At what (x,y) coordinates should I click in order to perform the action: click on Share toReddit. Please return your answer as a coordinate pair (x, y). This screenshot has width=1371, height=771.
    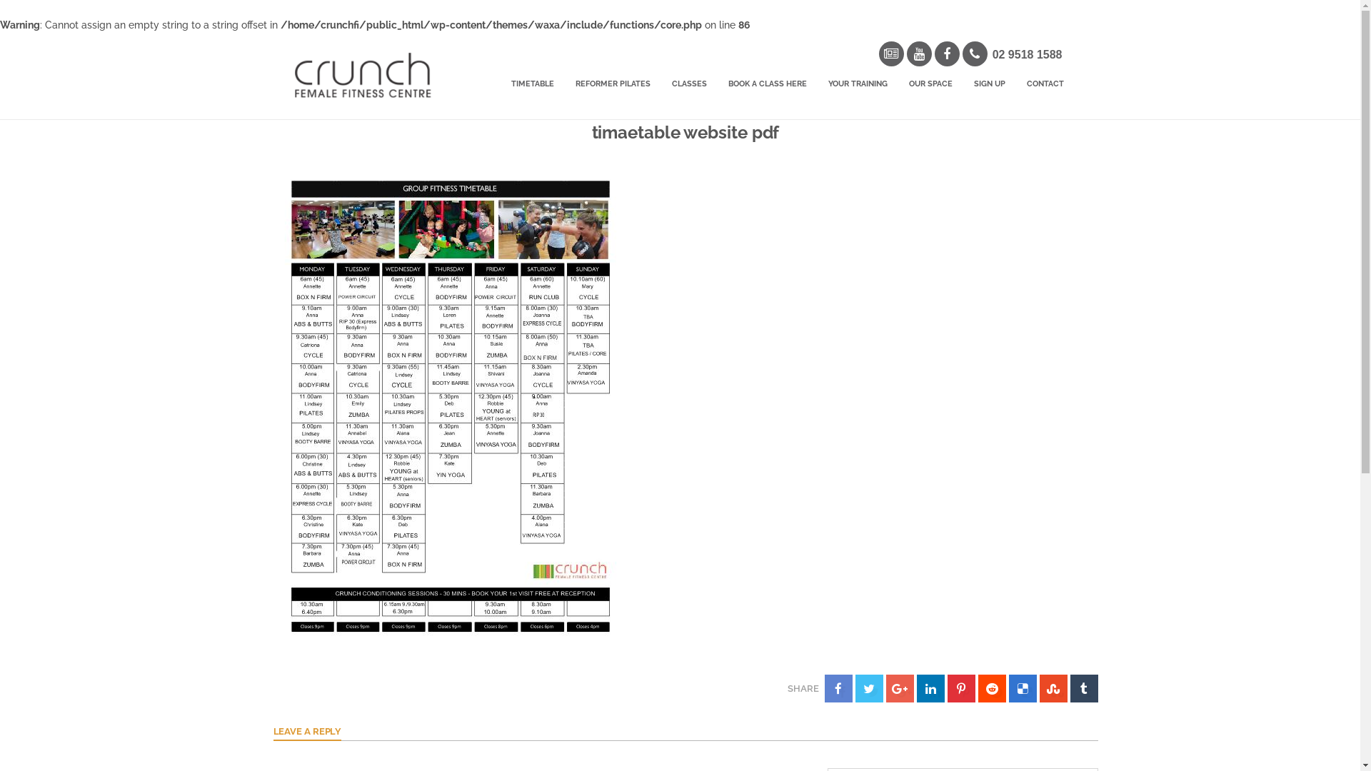
    Looking at the image, I should click on (993, 688).